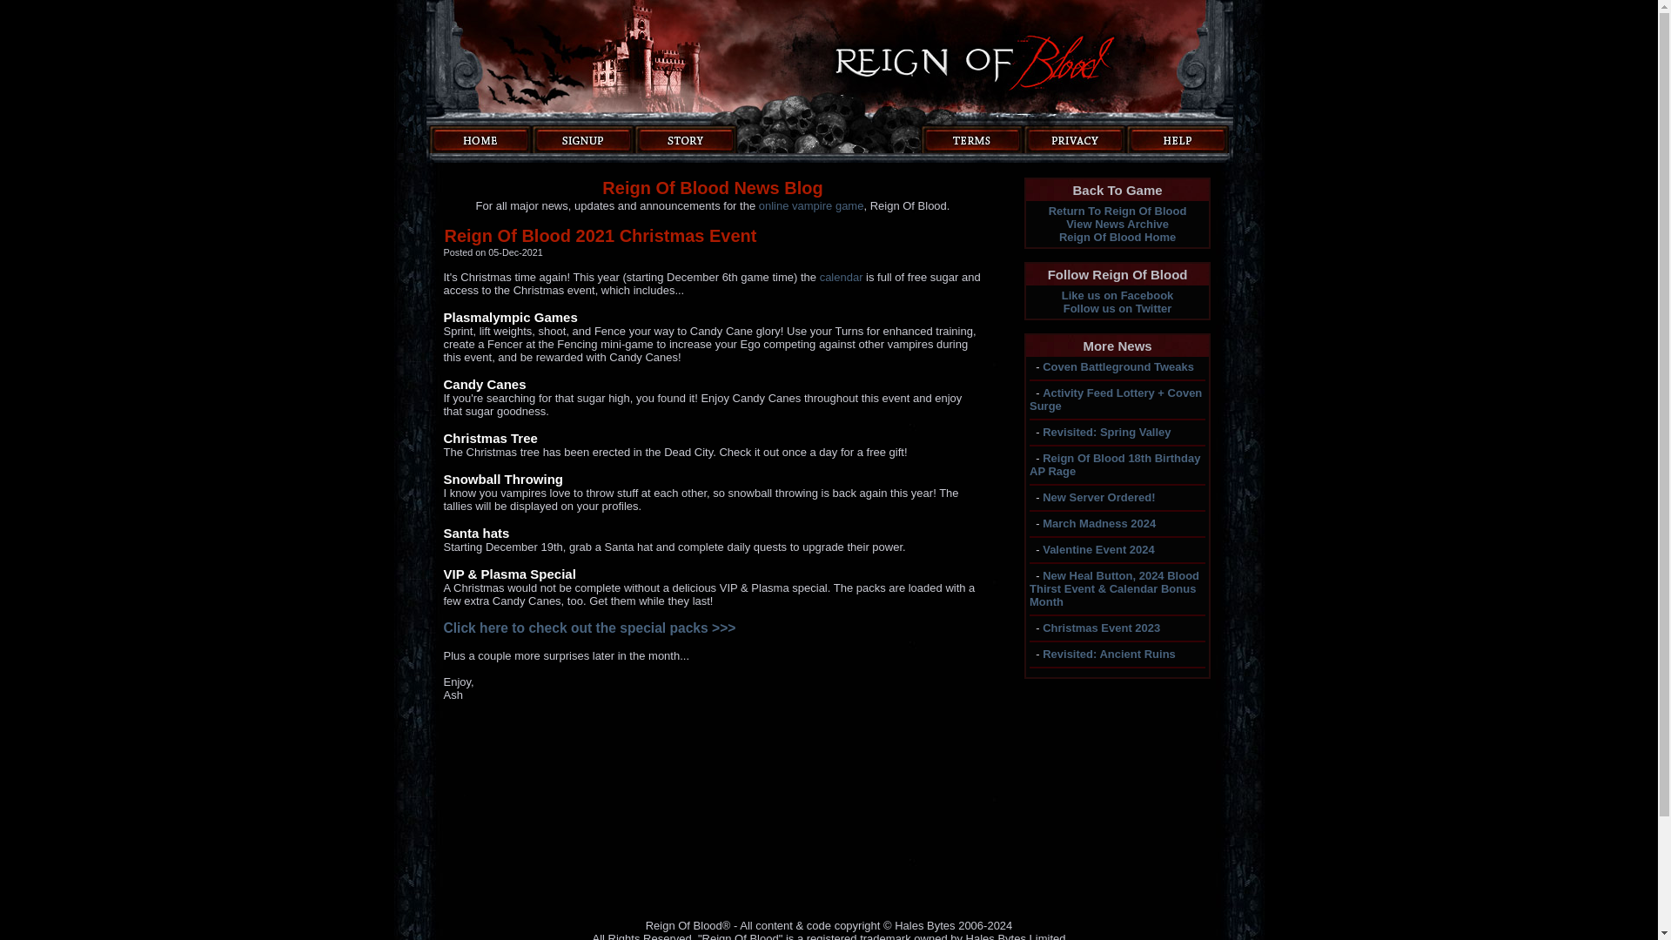 The image size is (1671, 940). I want to click on Valentine Event 2024, so click(1098, 550).